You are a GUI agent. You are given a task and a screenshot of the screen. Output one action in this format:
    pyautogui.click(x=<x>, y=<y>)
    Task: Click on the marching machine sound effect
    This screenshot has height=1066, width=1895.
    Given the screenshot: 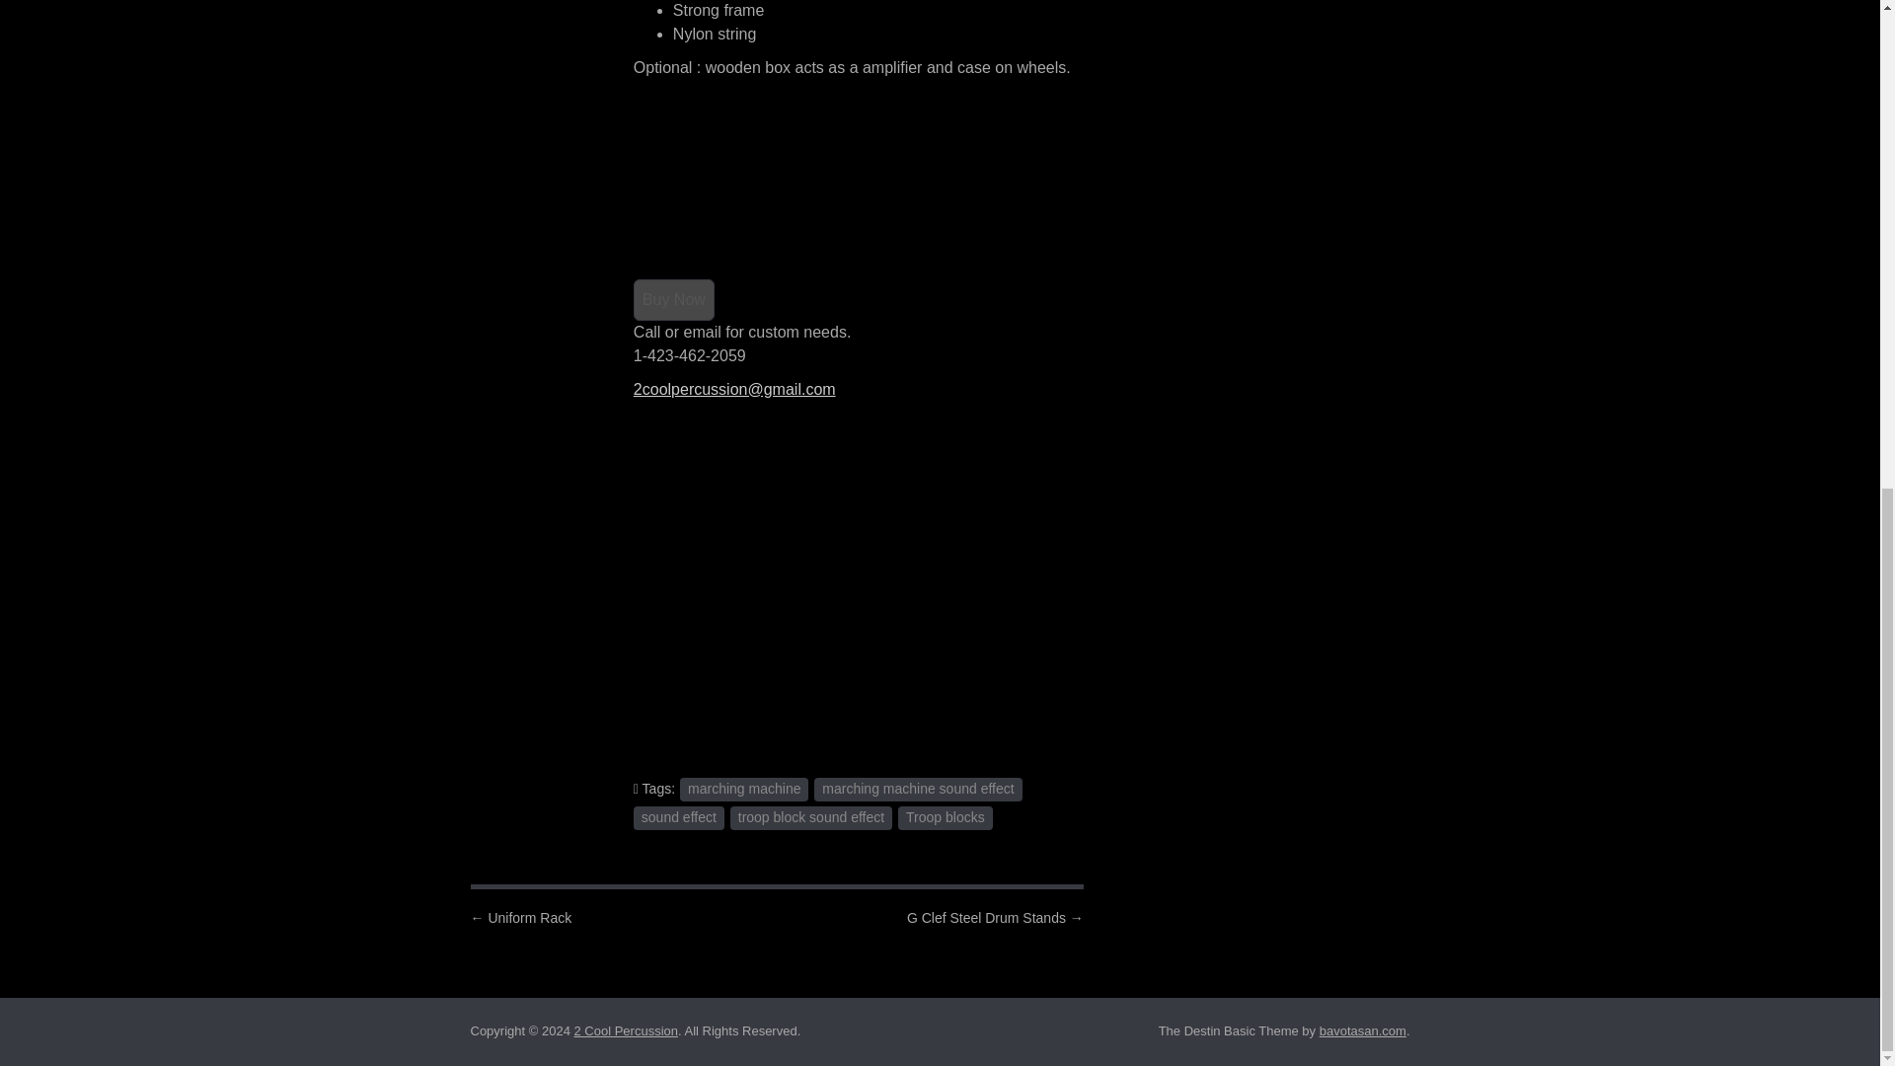 What is the action you would take?
    pyautogui.click(x=918, y=790)
    